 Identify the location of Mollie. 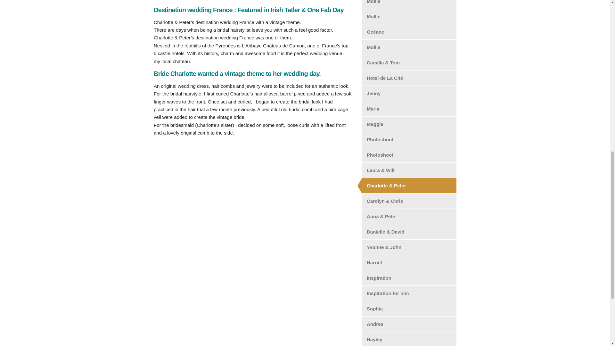
(409, 16).